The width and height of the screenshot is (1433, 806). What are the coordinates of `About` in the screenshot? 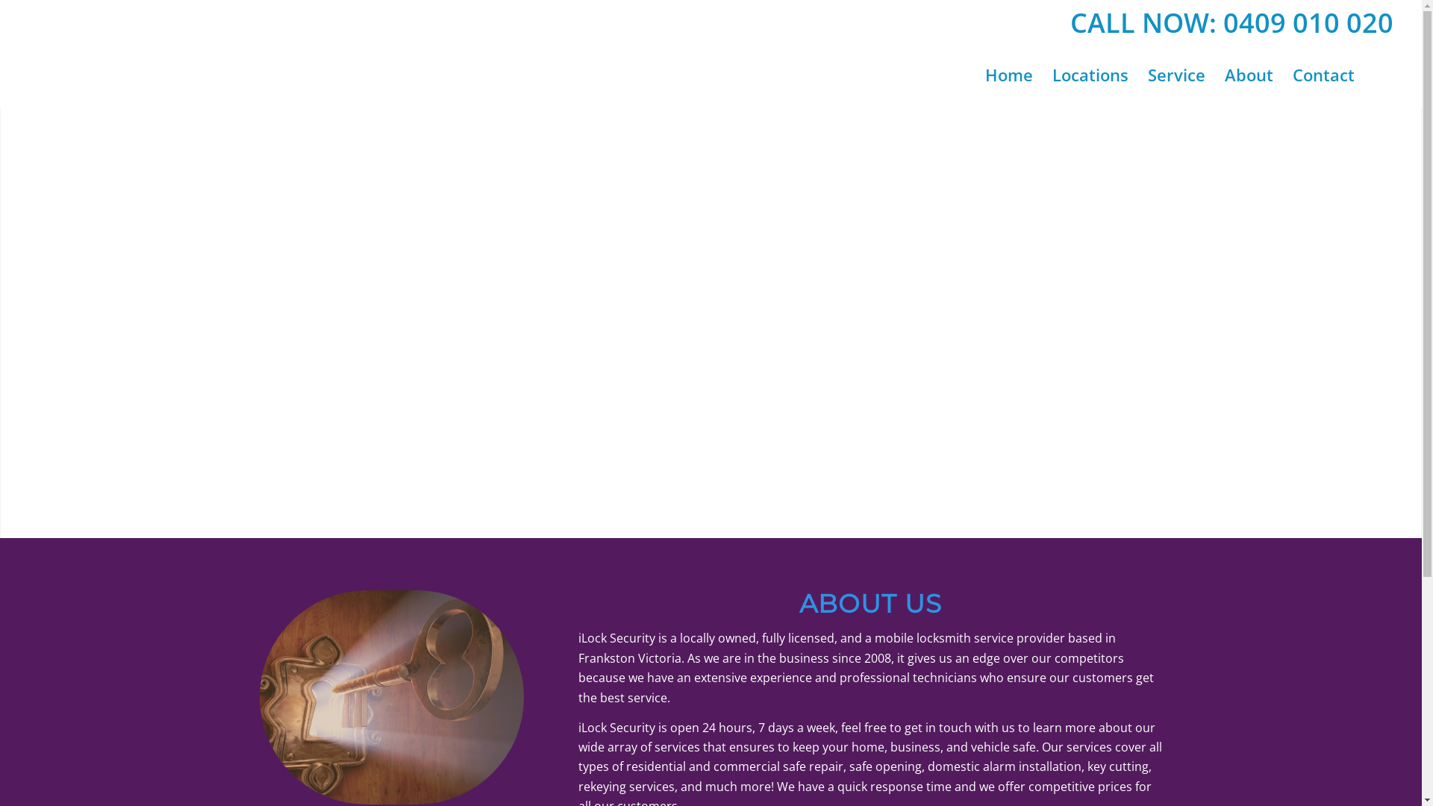 It's located at (1249, 75).